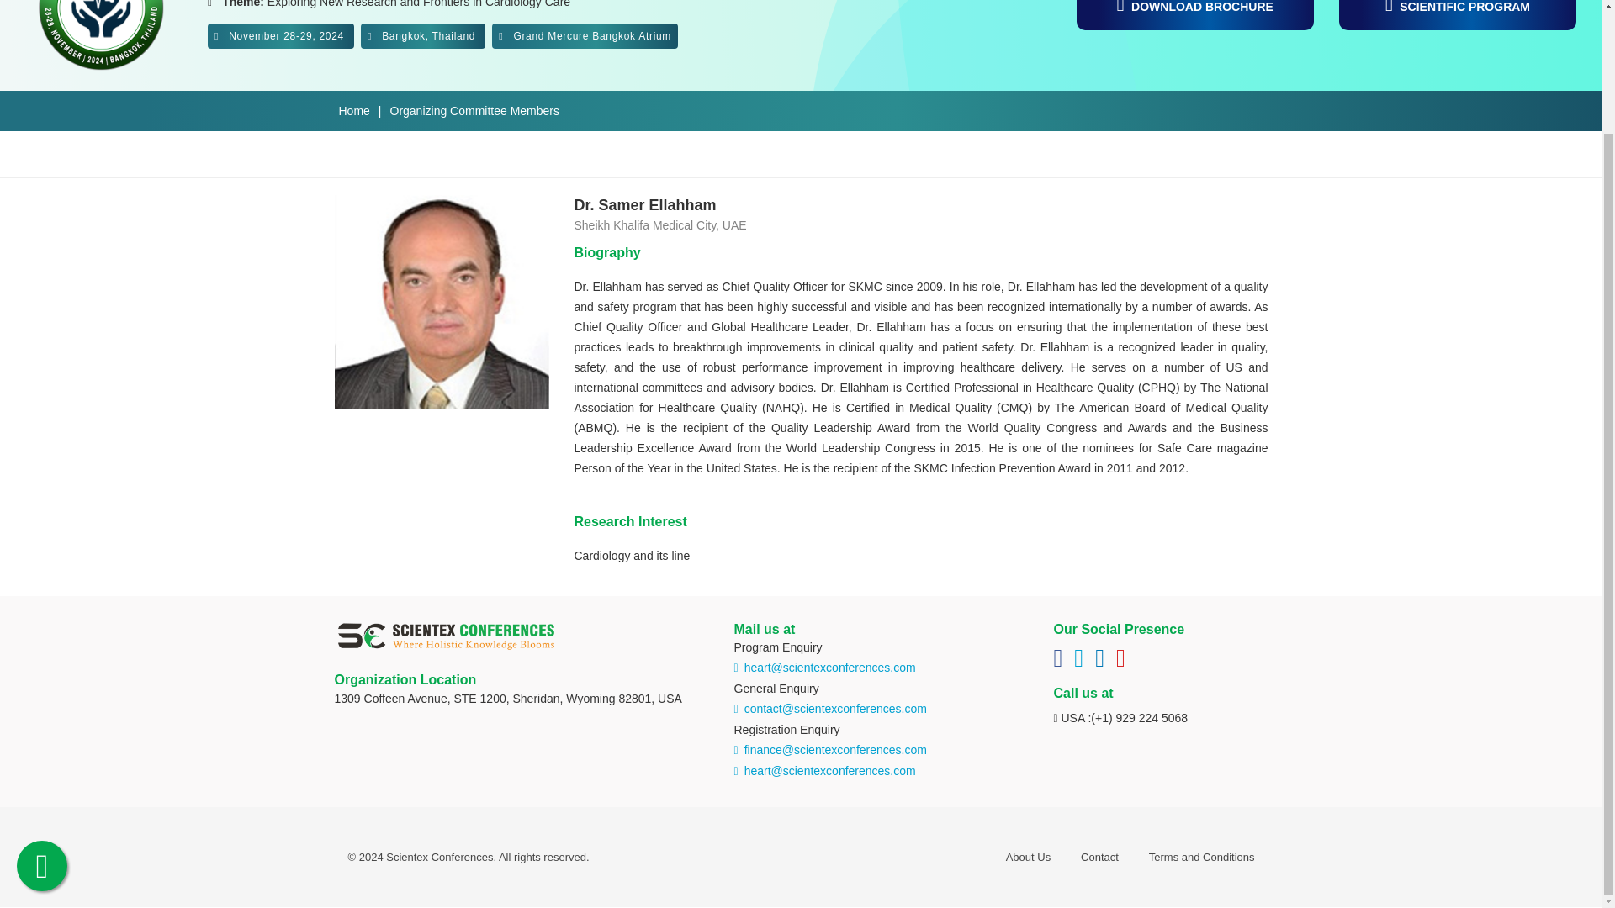  What do you see at coordinates (353, 111) in the screenshot?
I see `Home` at bounding box center [353, 111].